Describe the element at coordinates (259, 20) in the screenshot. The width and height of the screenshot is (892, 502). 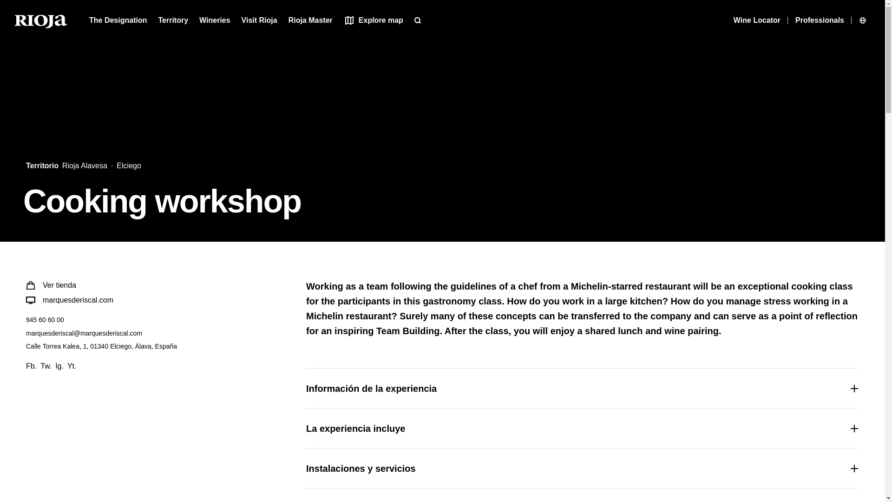
I see `Visit Rioja` at that location.